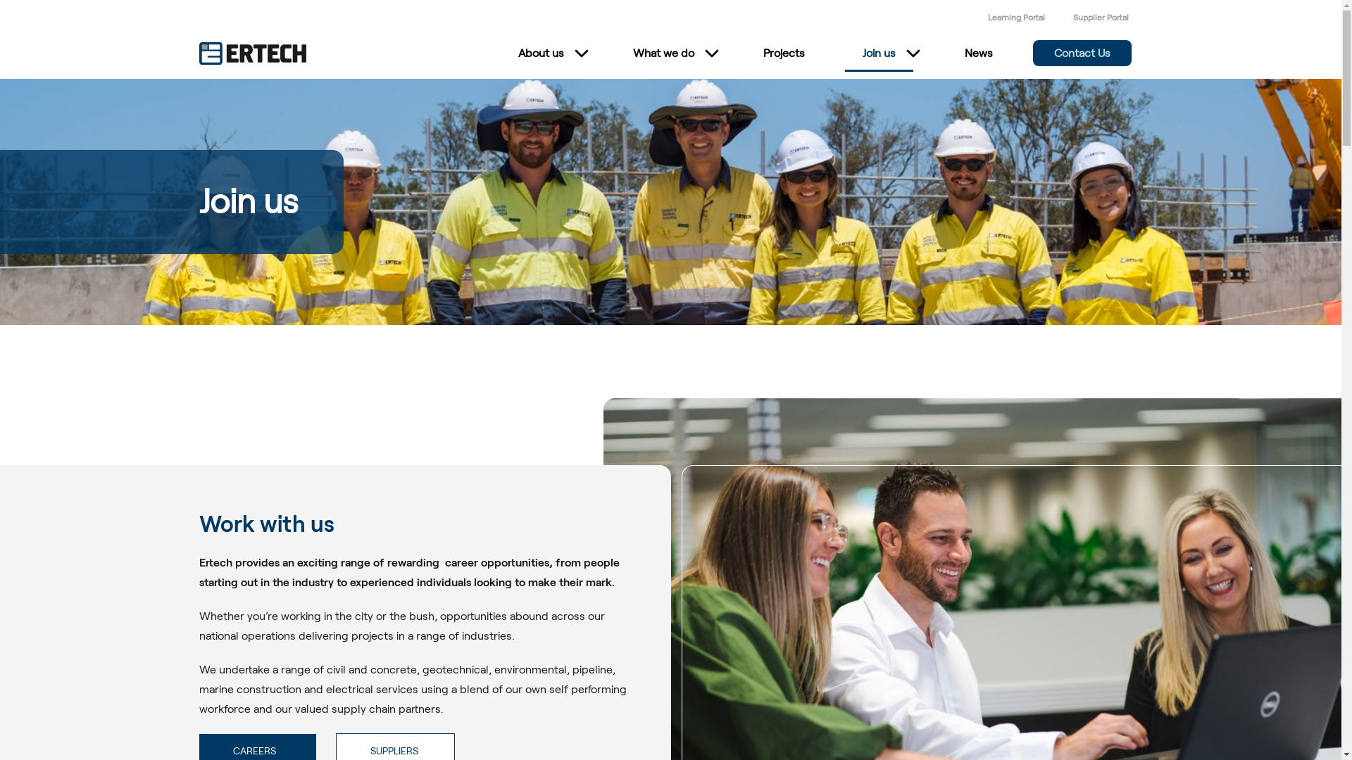 The image size is (1352, 760). What do you see at coordinates (1101, 17) in the screenshot?
I see `Supplier Portal` at bounding box center [1101, 17].